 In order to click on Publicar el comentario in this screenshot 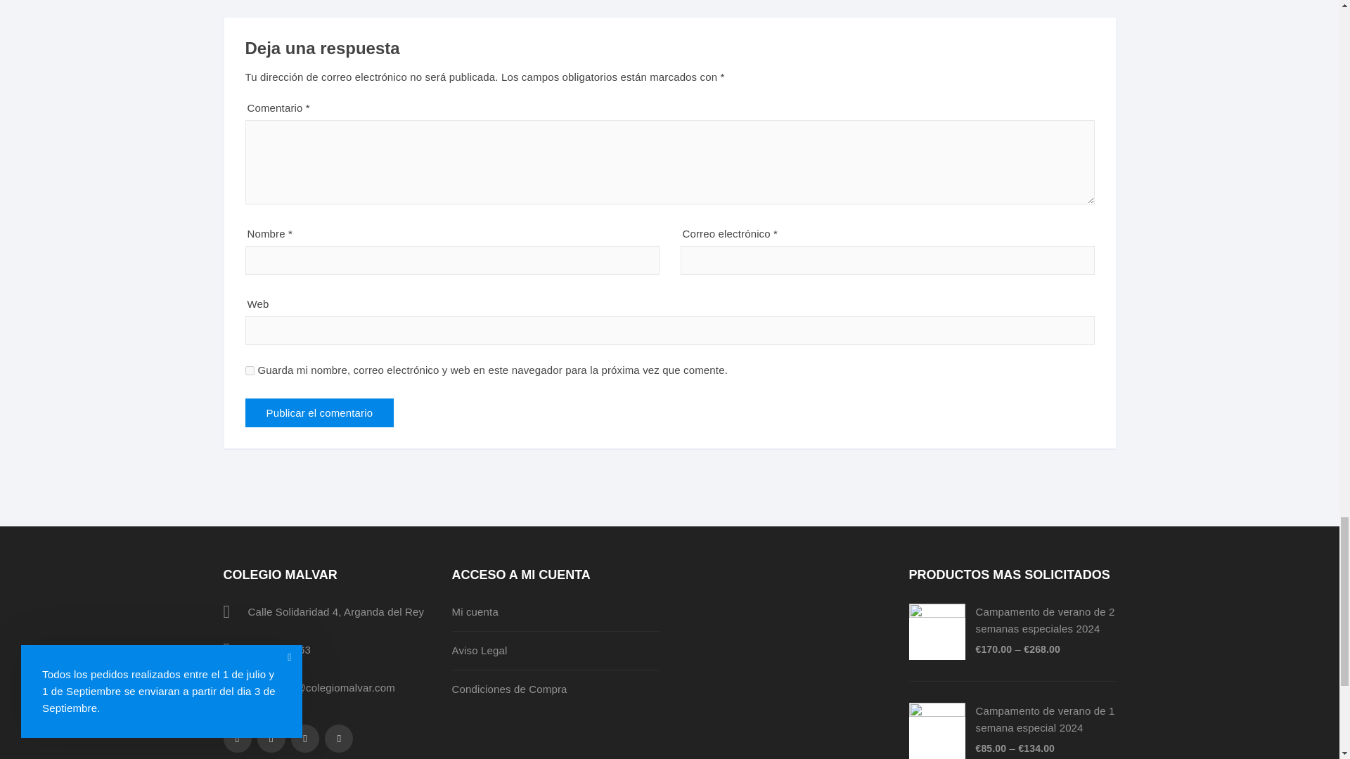, I will do `click(319, 413)`.